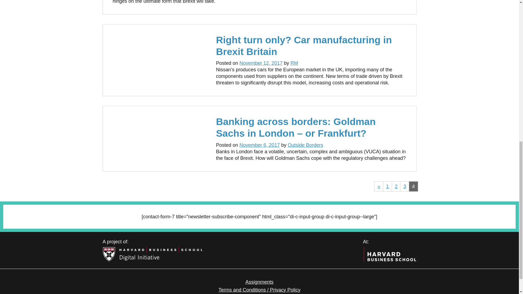 This screenshot has height=294, width=523. What do you see at coordinates (304, 46) in the screenshot?
I see `Right turn only? Car manufacturing in Brexit Britain` at bounding box center [304, 46].